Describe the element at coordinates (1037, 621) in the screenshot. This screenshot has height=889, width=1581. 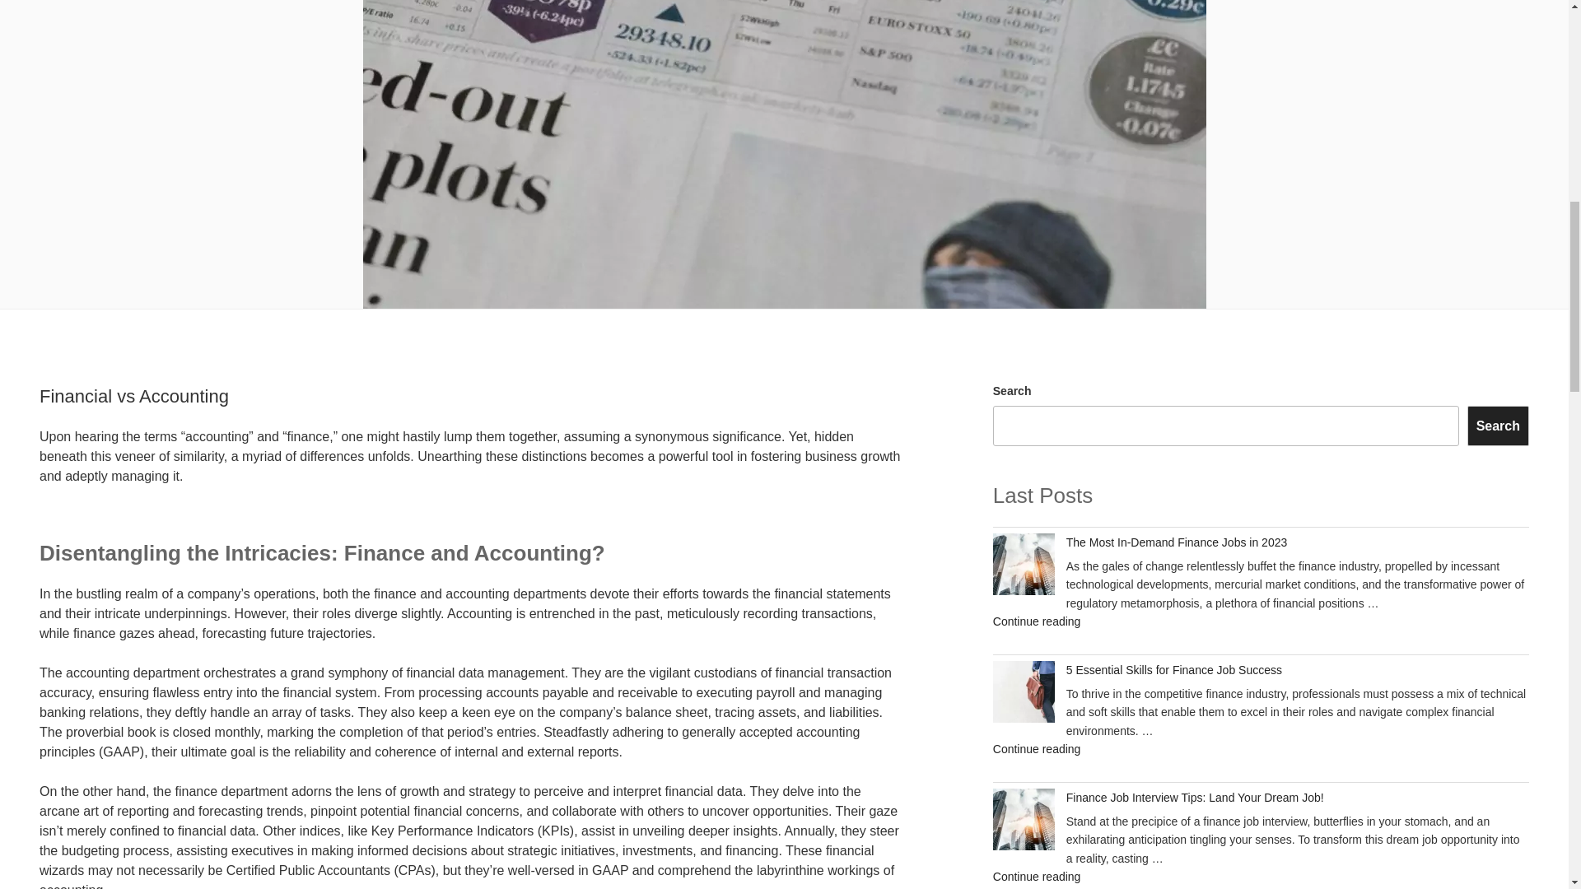
I see `Finance Job Interview Tips: Land Your Dream Job!` at that location.